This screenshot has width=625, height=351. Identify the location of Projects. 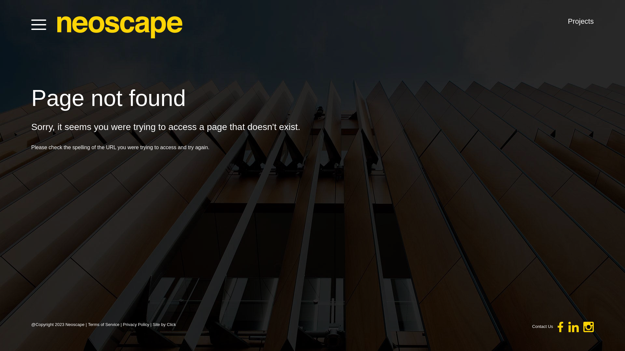
(581, 21).